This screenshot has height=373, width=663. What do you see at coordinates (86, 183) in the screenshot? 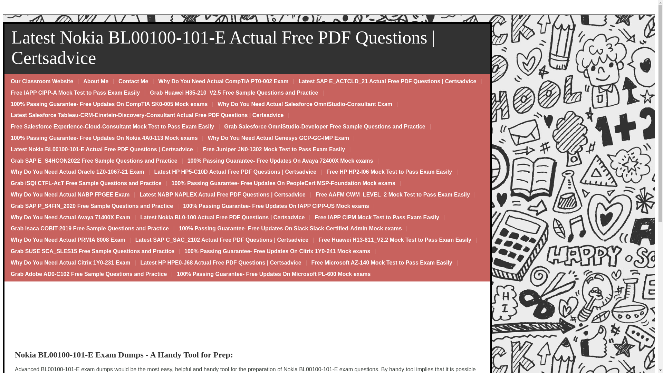
I see `Grab iSQI CTFL-AcT Free Sample Questions and Practice` at bounding box center [86, 183].